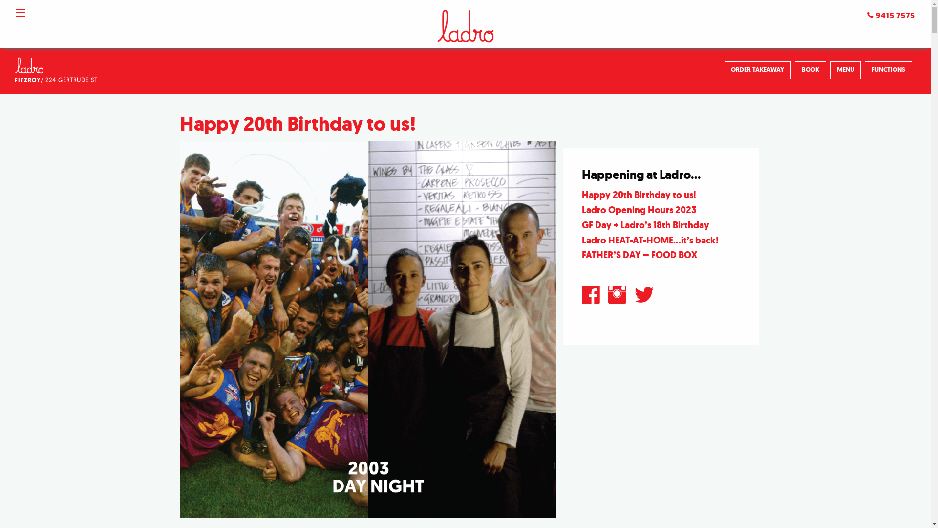  What do you see at coordinates (846, 70) in the screenshot?
I see `MENU` at bounding box center [846, 70].